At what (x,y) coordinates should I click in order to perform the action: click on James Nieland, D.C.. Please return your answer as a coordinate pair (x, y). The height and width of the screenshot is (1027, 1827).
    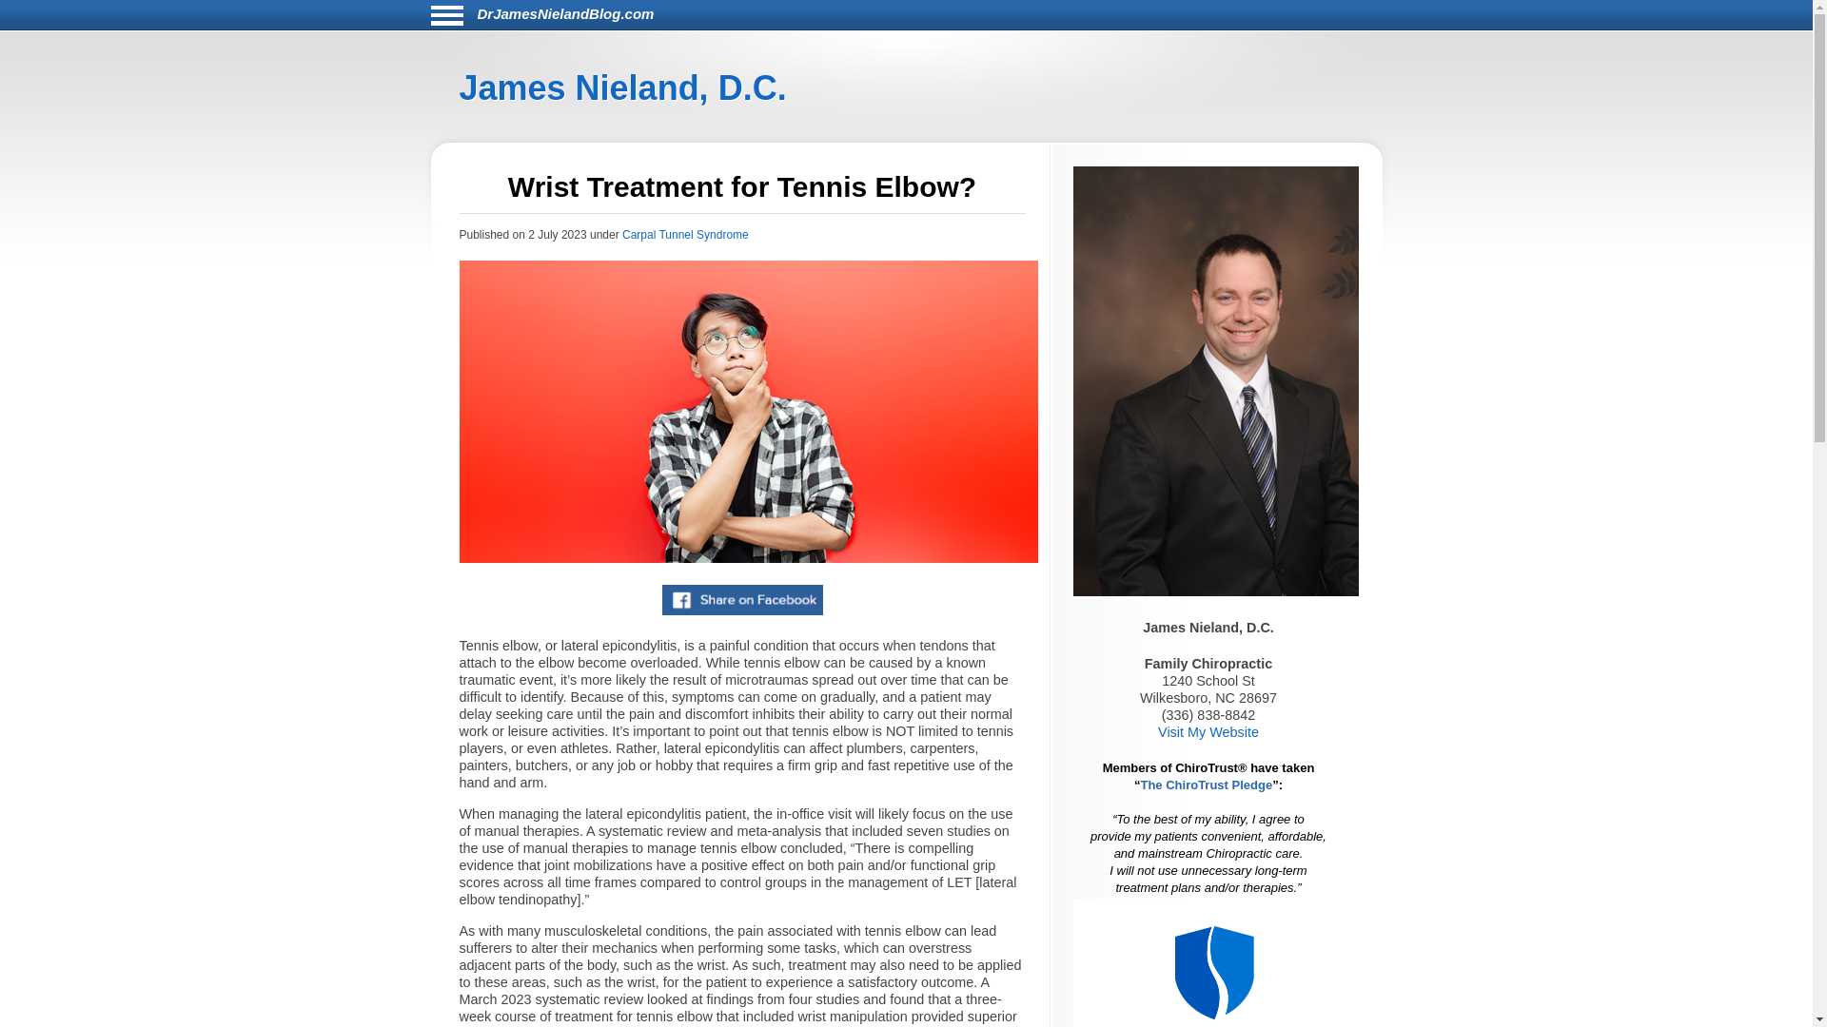
    Looking at the image, I should click on (621, 87).